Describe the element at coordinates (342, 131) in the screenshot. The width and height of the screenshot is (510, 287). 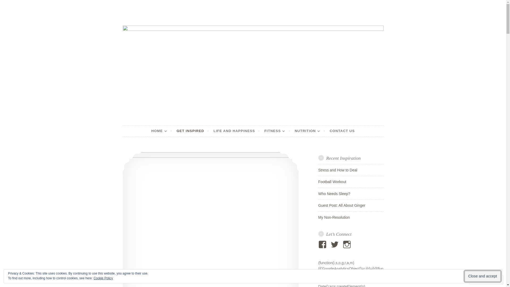
I see `CONTACT US` at that location.